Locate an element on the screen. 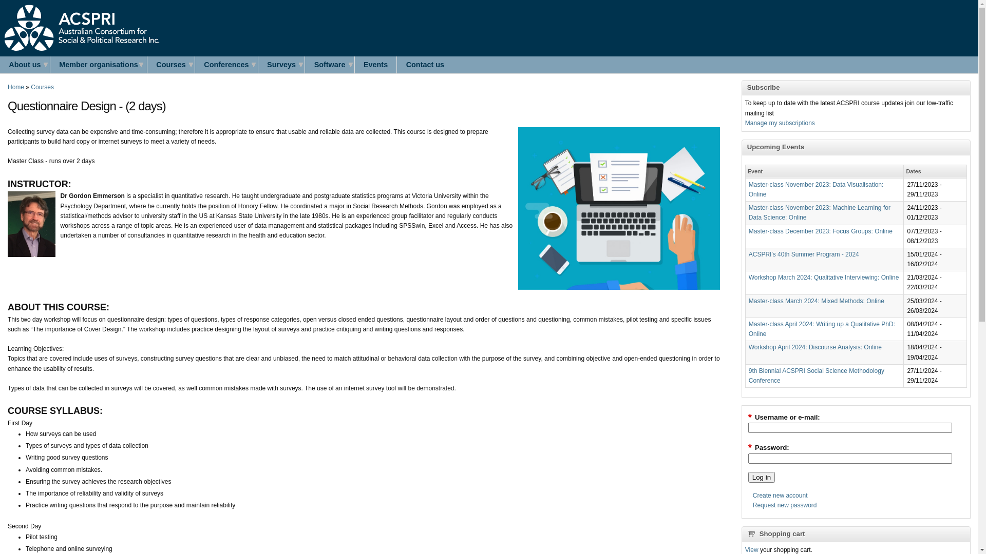 This screenshot has height=554, width=986. Member organisations is located at coordinates (99, 65).